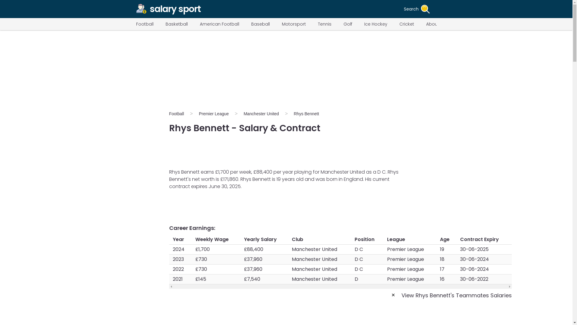 This screenshot has height=325, width=577. What do you see at coordinates (347, 24) in the screenshot?
I see `Golf` at bounding box center [347, 24].